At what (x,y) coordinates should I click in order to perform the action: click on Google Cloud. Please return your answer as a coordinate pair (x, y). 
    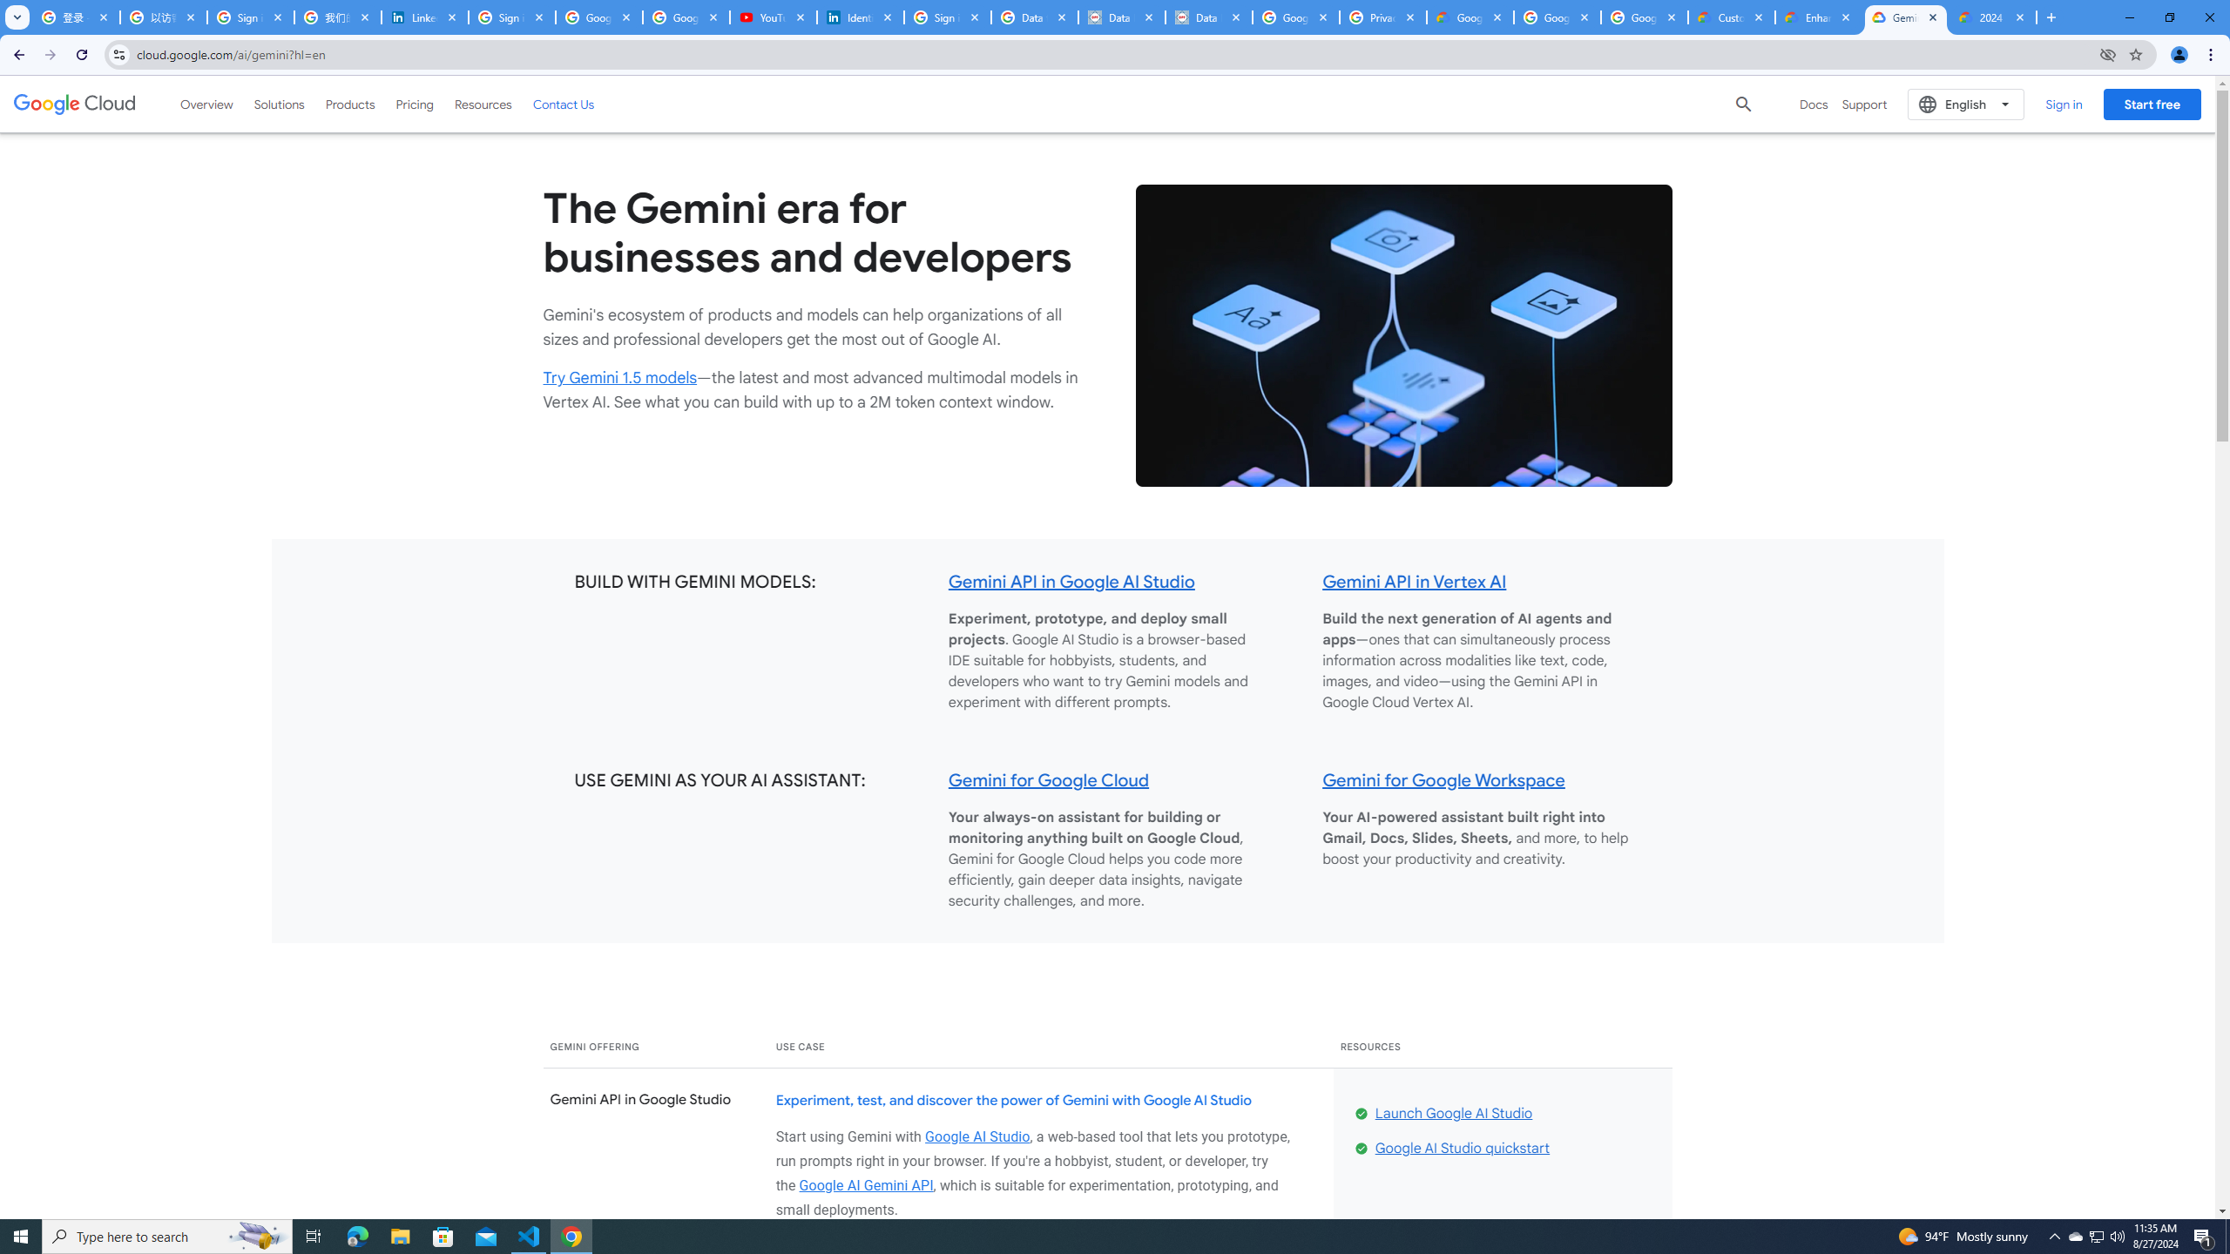
    Looking at the image, I should click on (75, 104).